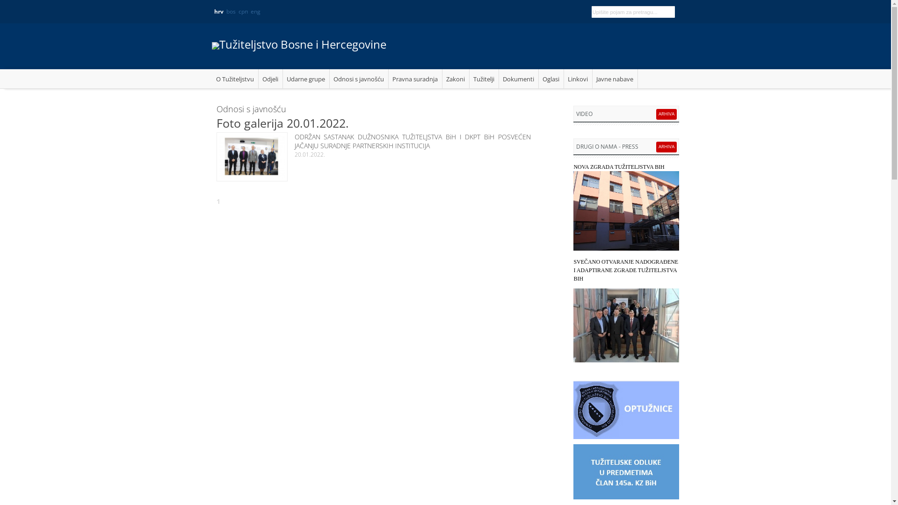 The width and height of the screenshot is (898, 505). Describe the element at coordinates (666, 114) in the screenshot. I see `ARHIVA` at that location.